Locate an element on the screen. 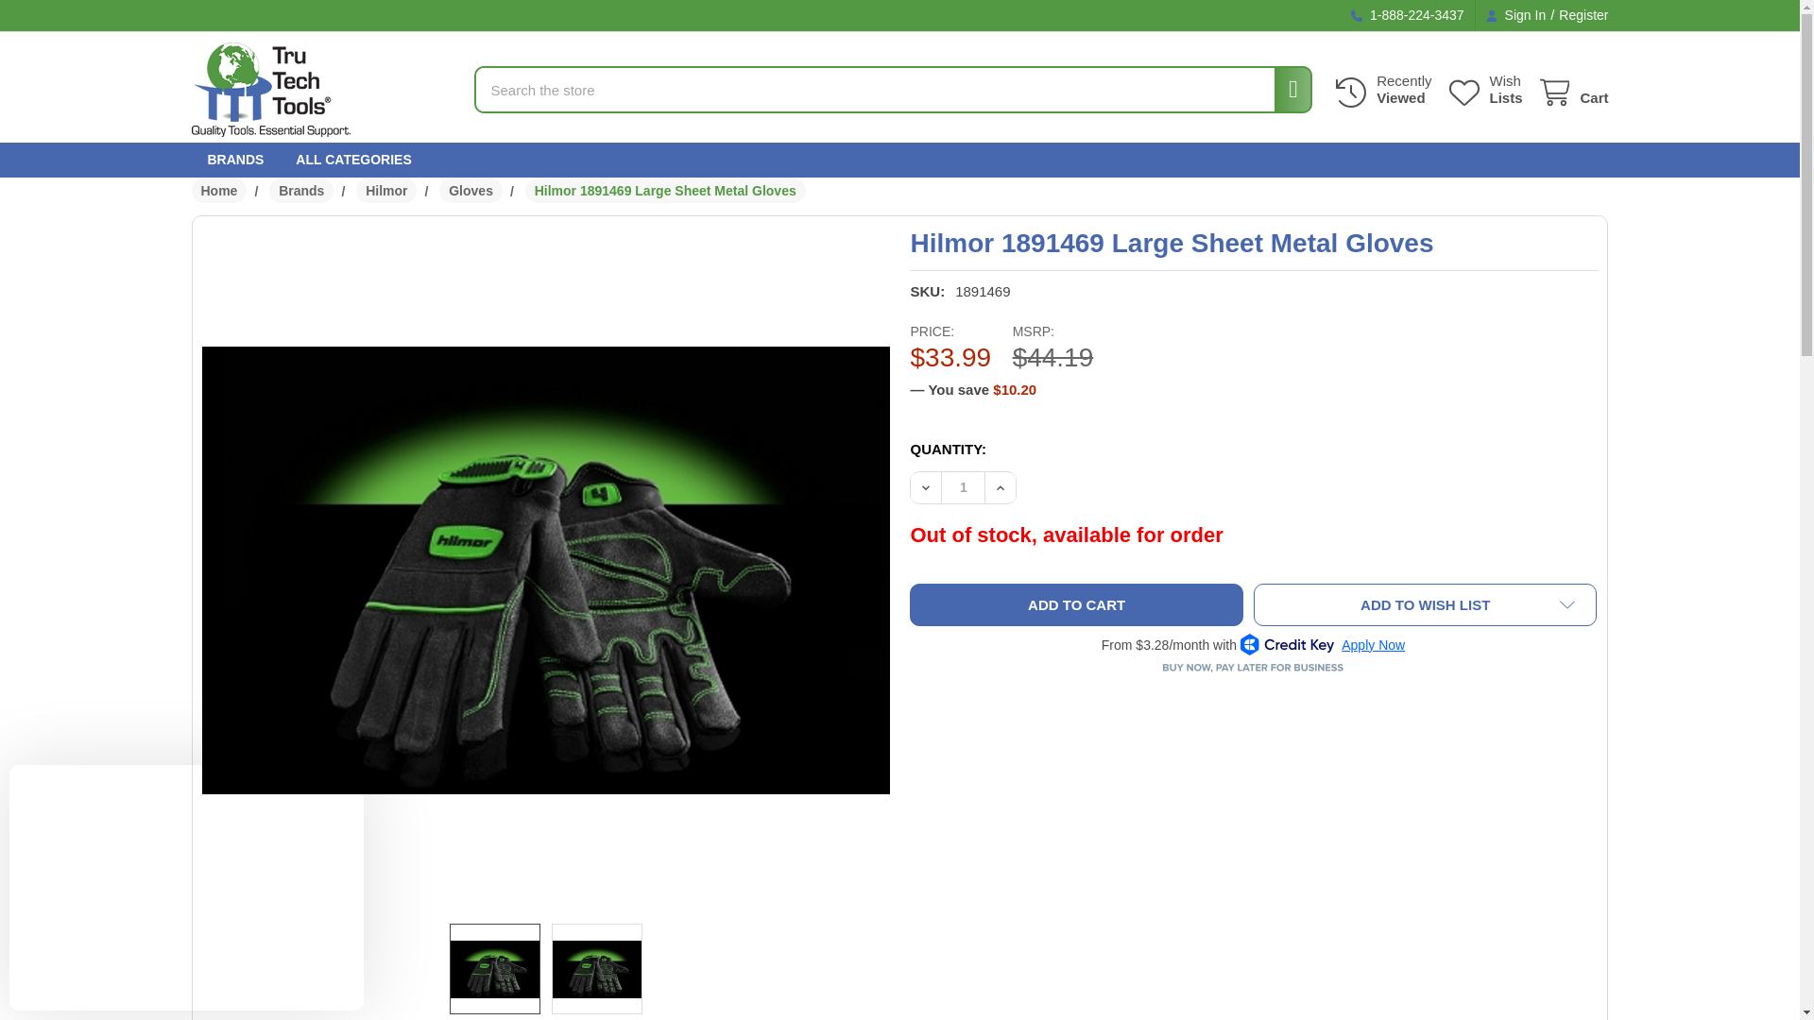  Brands is located at coordinates (300, 191).